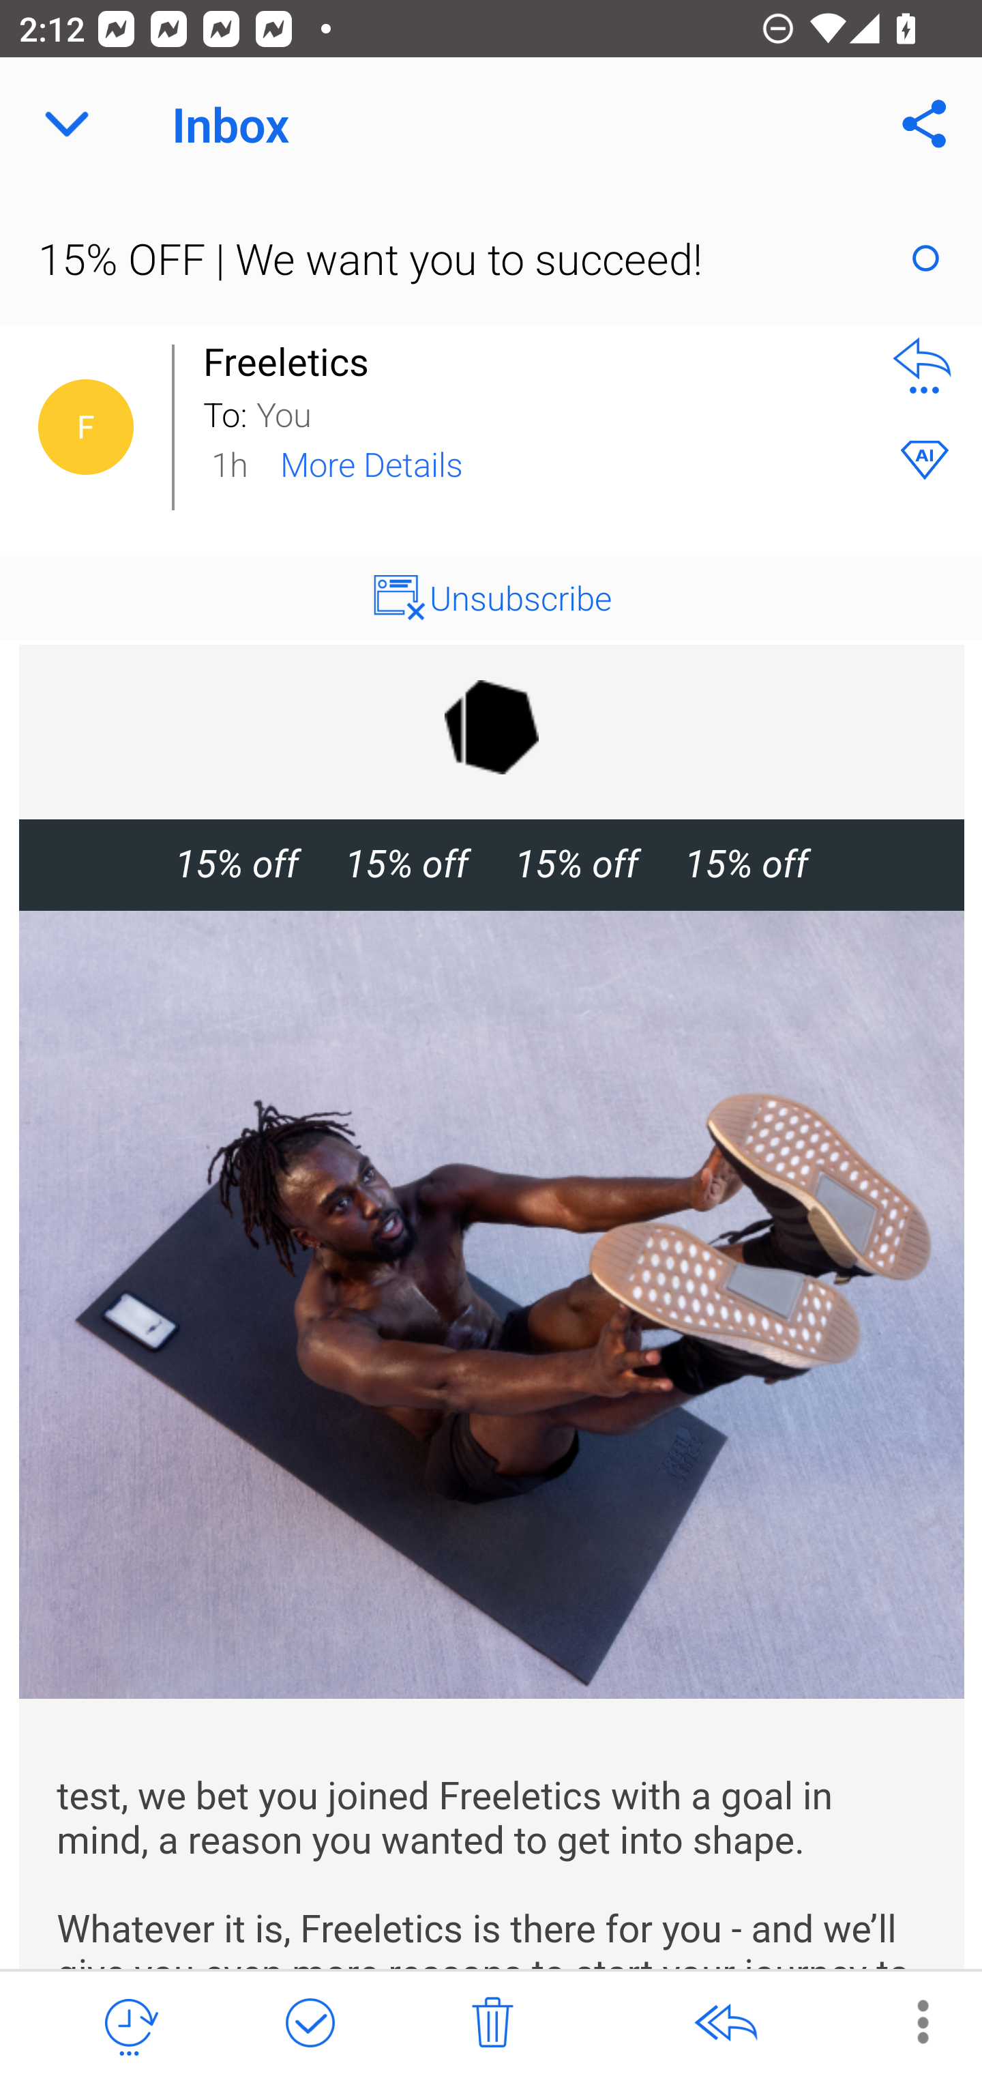 This screenshot has width=982, height=2074. What do you see at coordinates (129, 2024) in the screenshot?
I see `Snooze` at bounding box center [129, 2024].